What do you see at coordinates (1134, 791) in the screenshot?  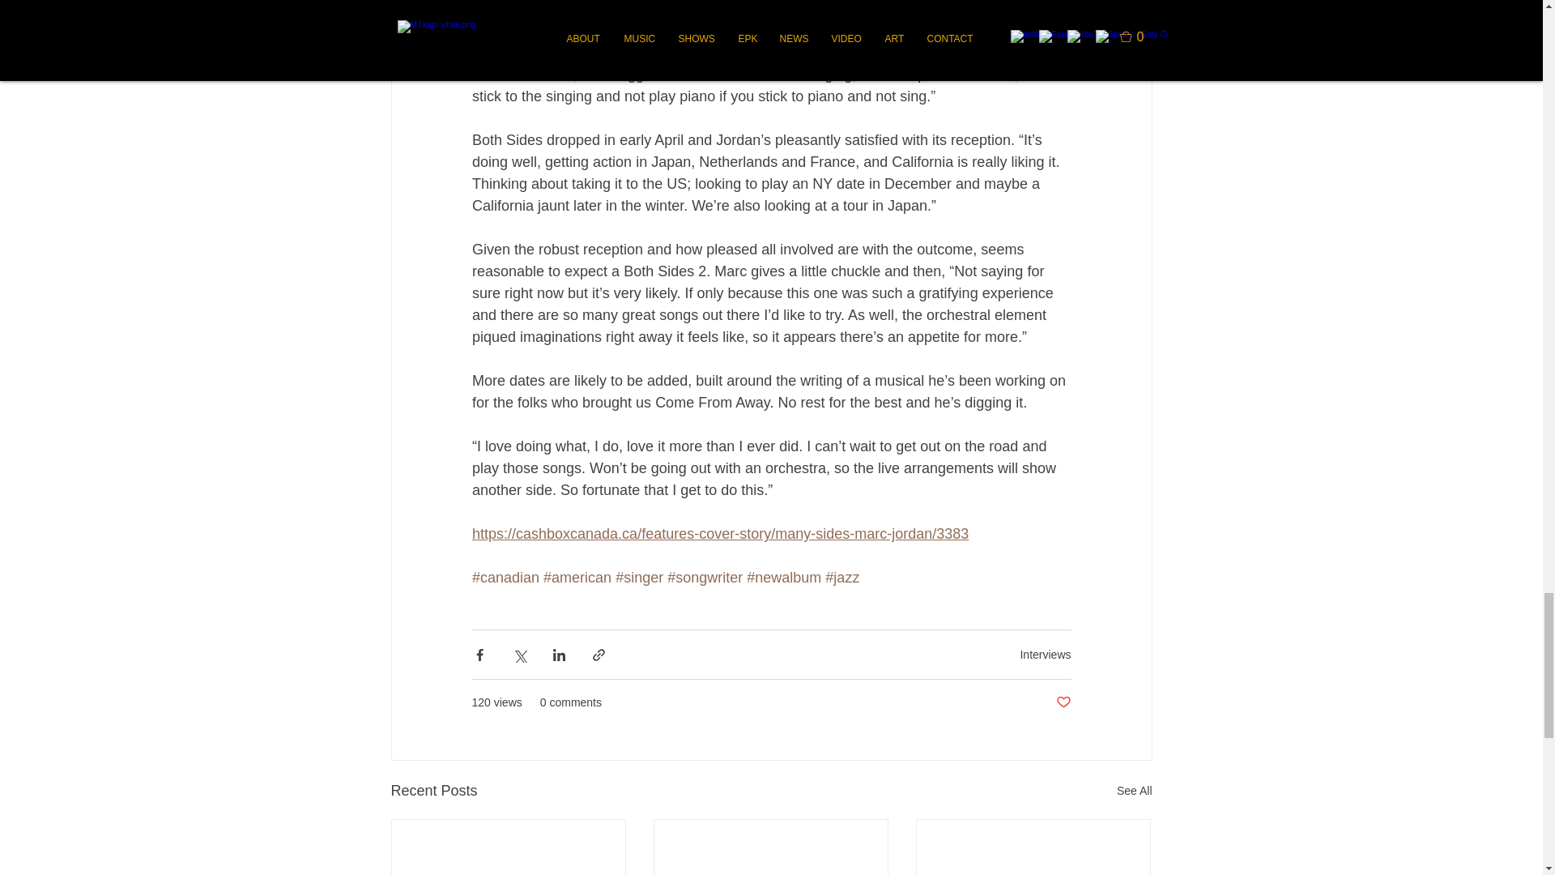 I see `See All` at bounding box center [1134, 791].